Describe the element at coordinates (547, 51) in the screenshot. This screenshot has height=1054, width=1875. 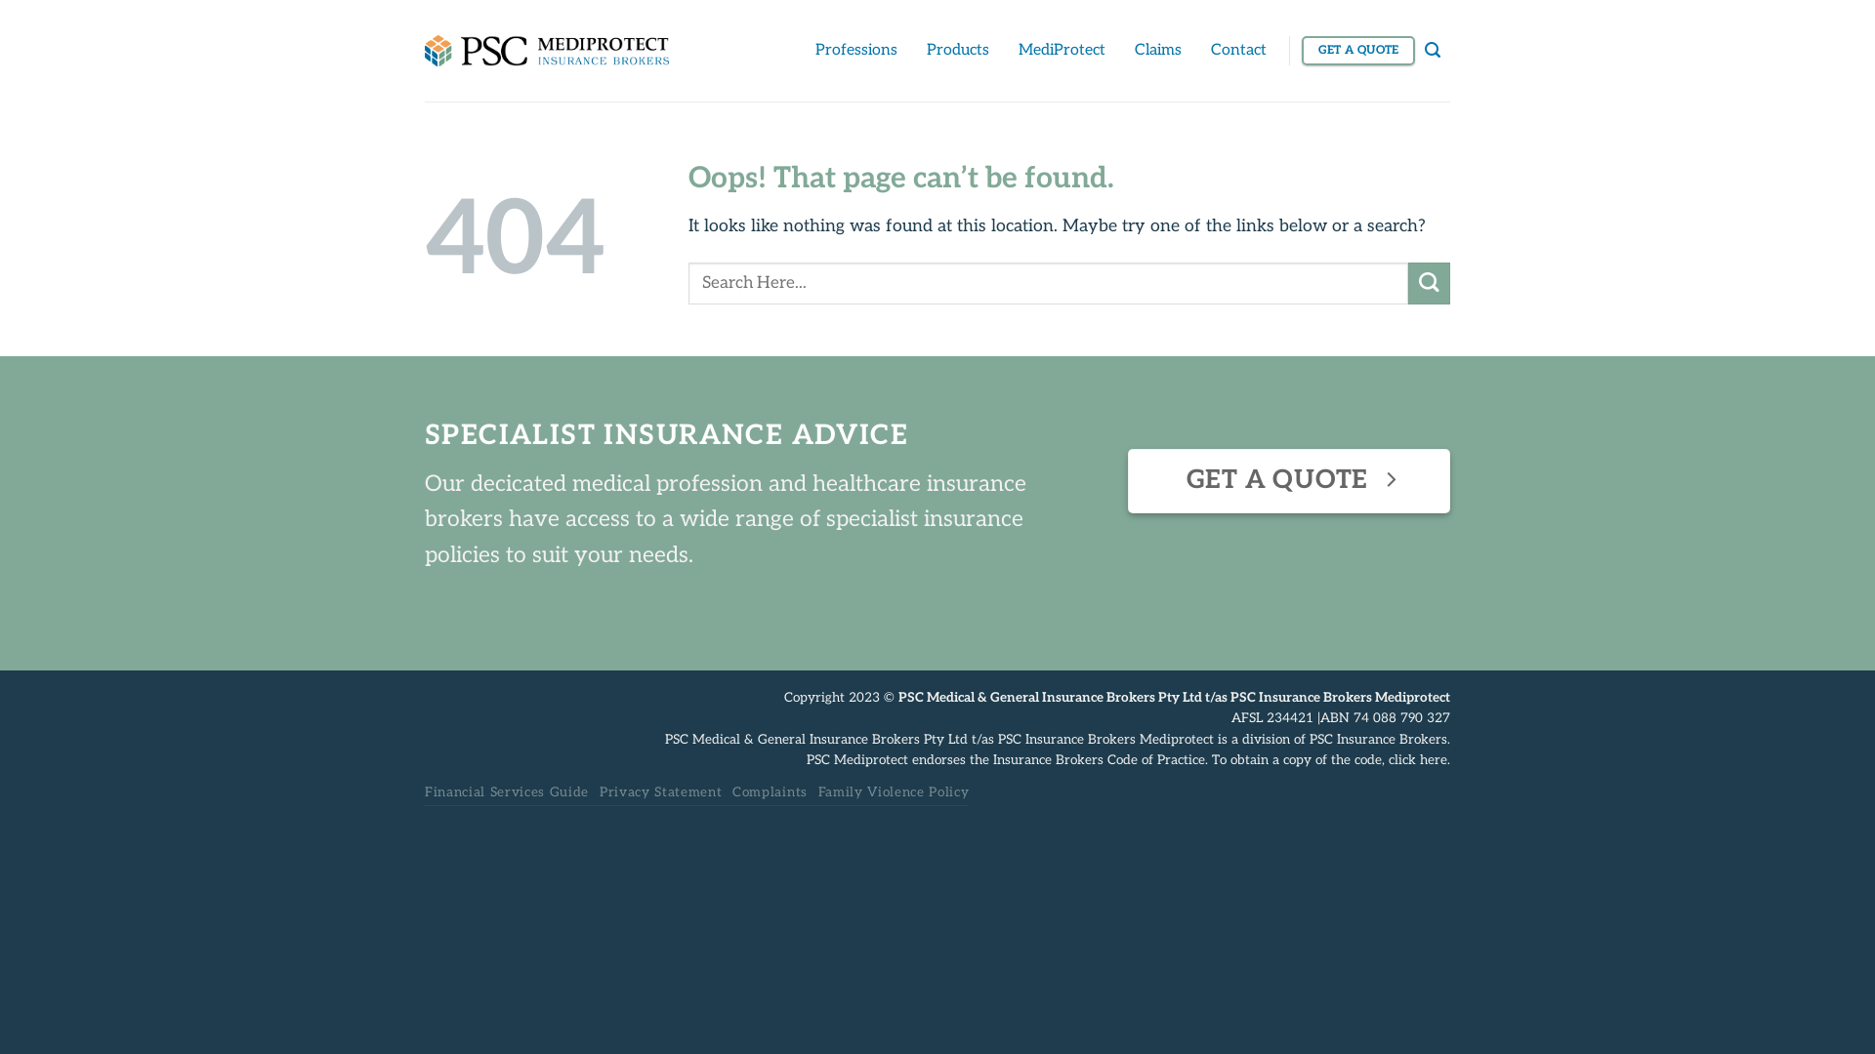
I see `PSC Mediprotect - Medical & Healthcare Insurance Solutions` at that location.